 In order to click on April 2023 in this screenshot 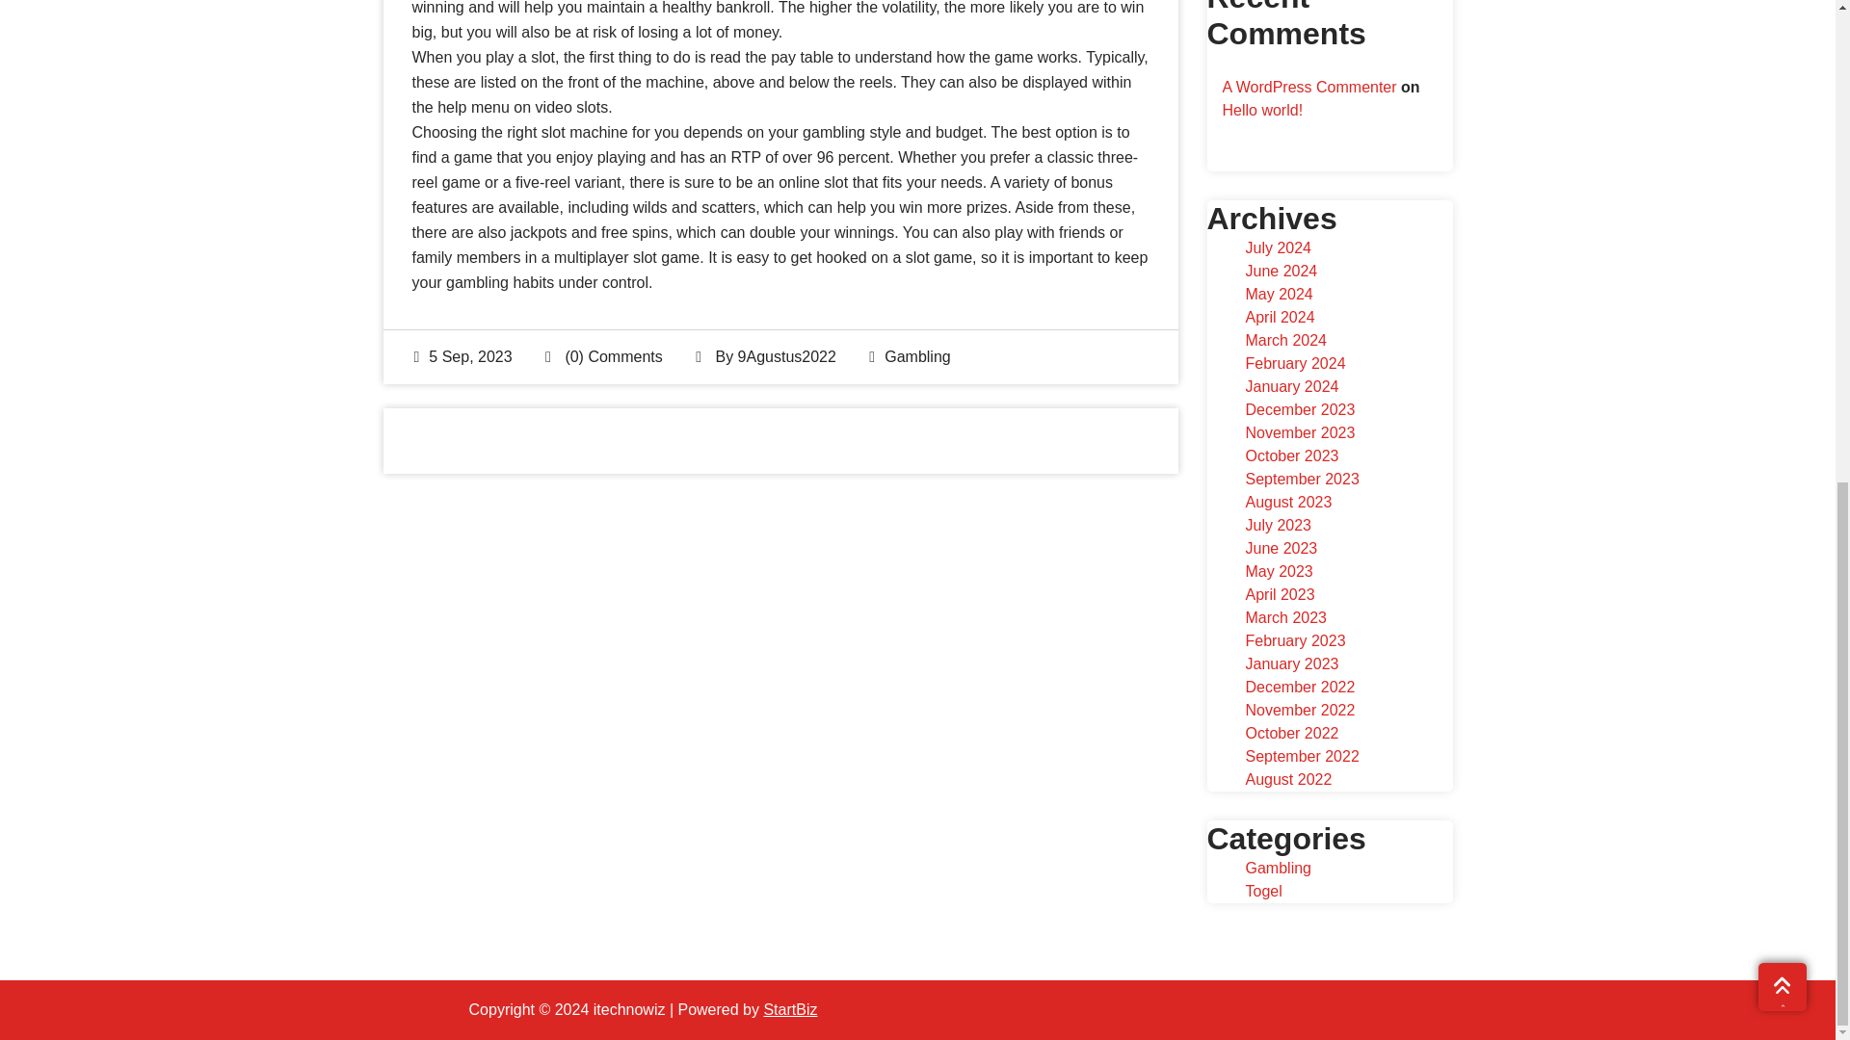, I will do `click(1280, 595)`.